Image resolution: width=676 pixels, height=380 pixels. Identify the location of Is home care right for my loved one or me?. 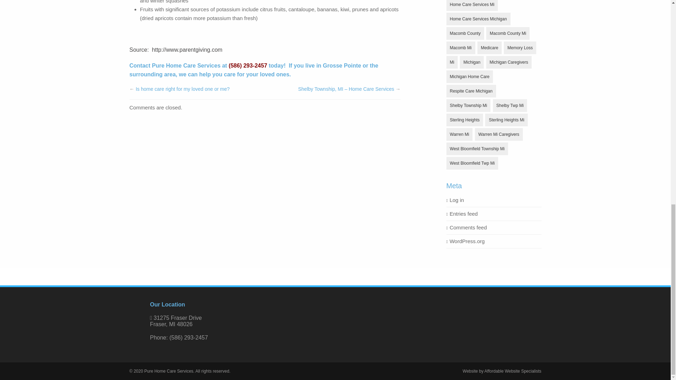
(182, 89).